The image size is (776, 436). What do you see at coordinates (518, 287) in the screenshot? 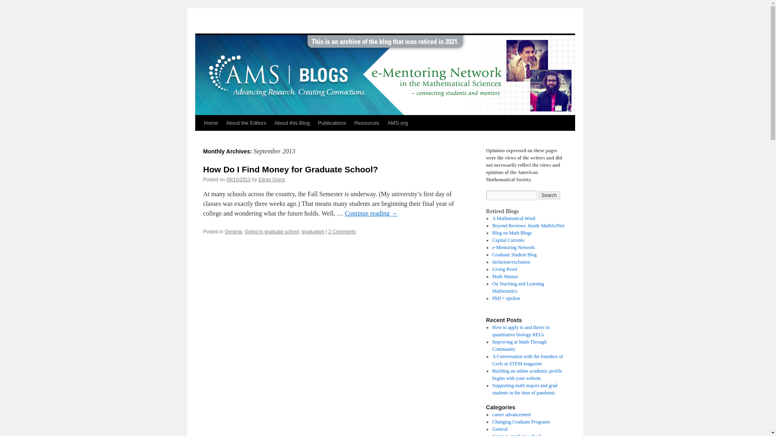
I see `On Teaching and Learning Mathematics` at bounding box center [518, 287].